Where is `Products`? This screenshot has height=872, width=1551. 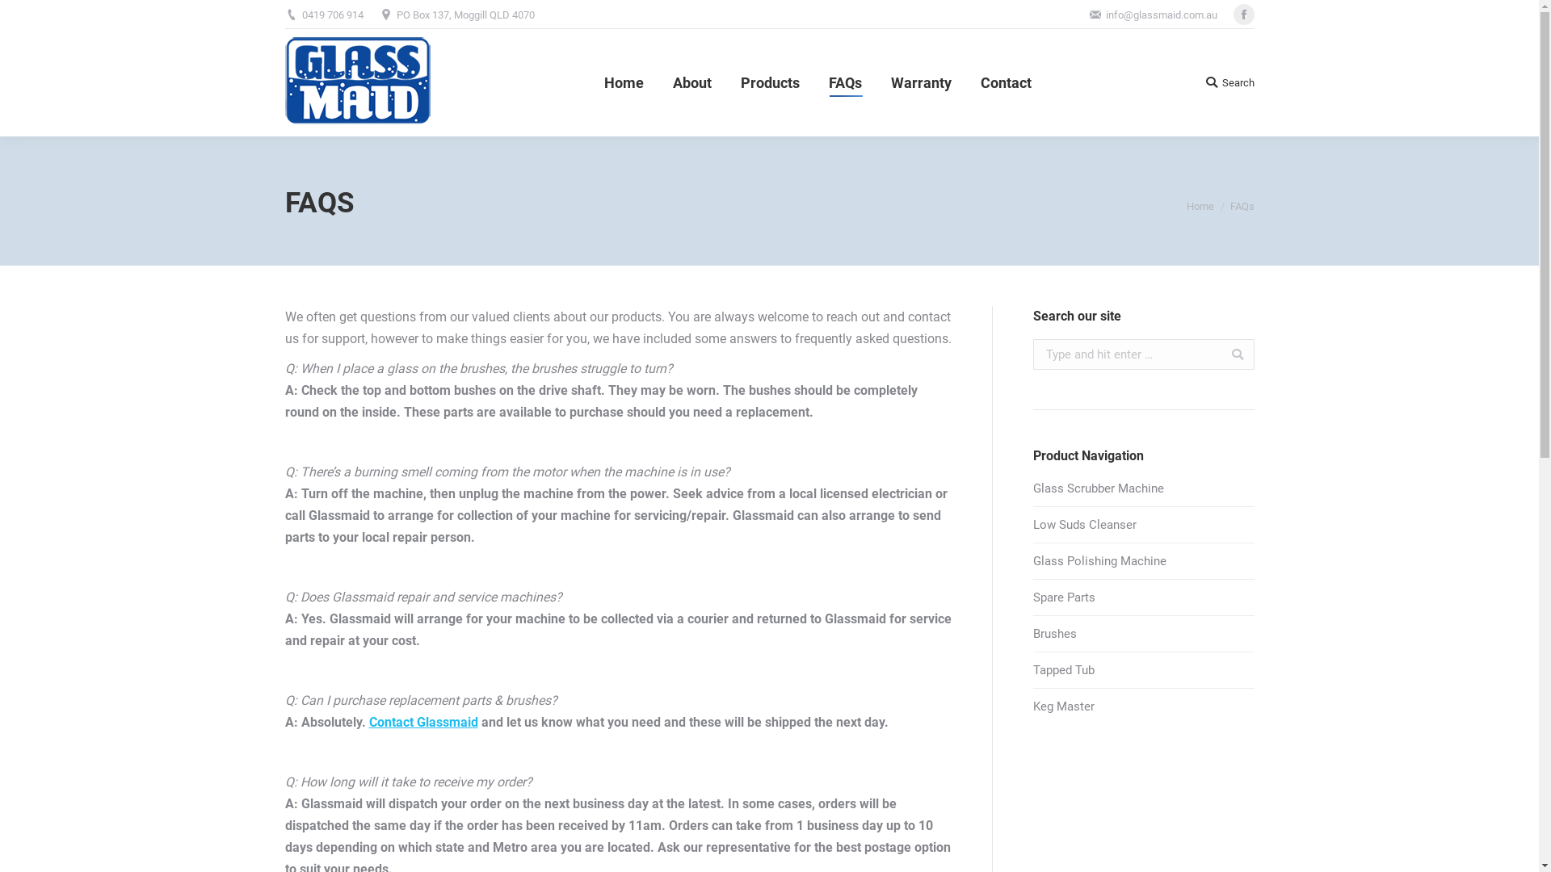
Products is located at coordinates (769, 82).